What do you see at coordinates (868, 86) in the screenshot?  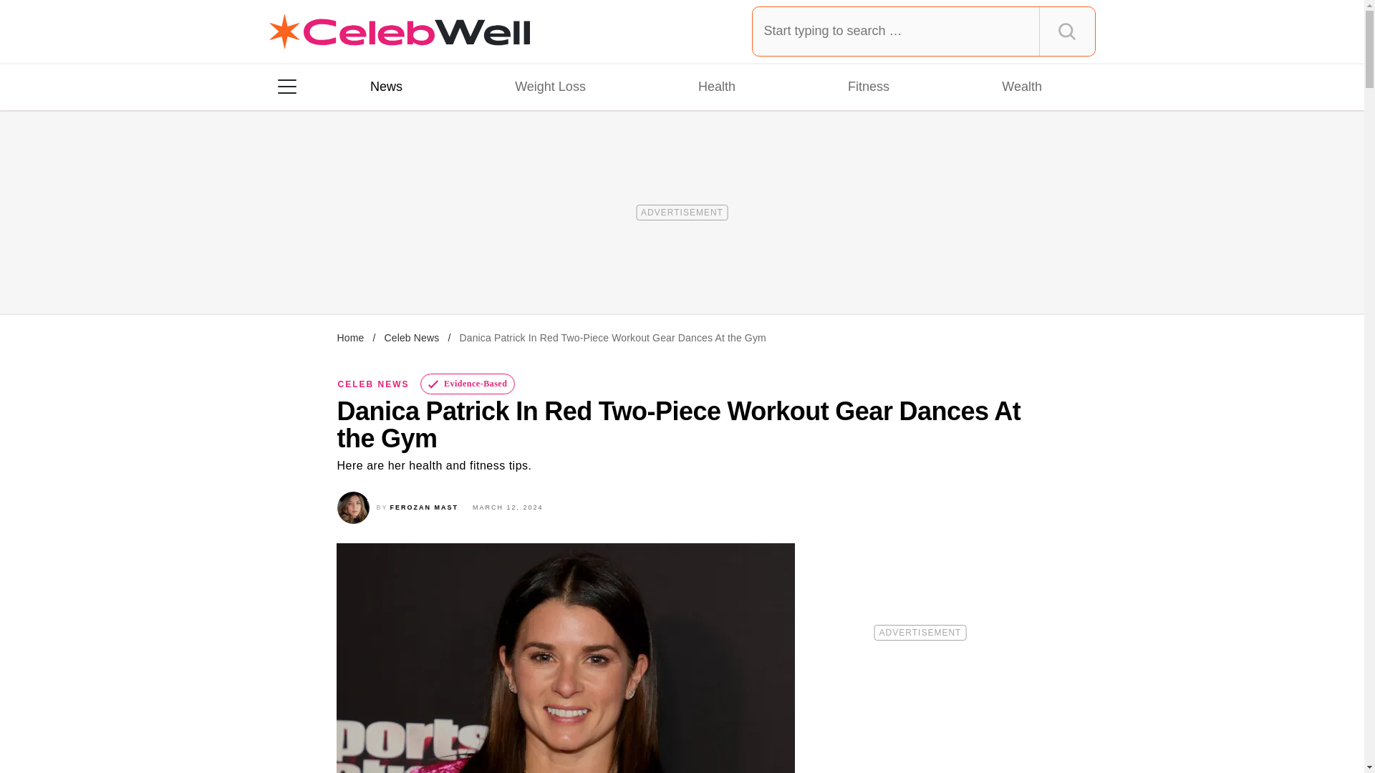 I see `Fitness` at bounding box center [868, 86].